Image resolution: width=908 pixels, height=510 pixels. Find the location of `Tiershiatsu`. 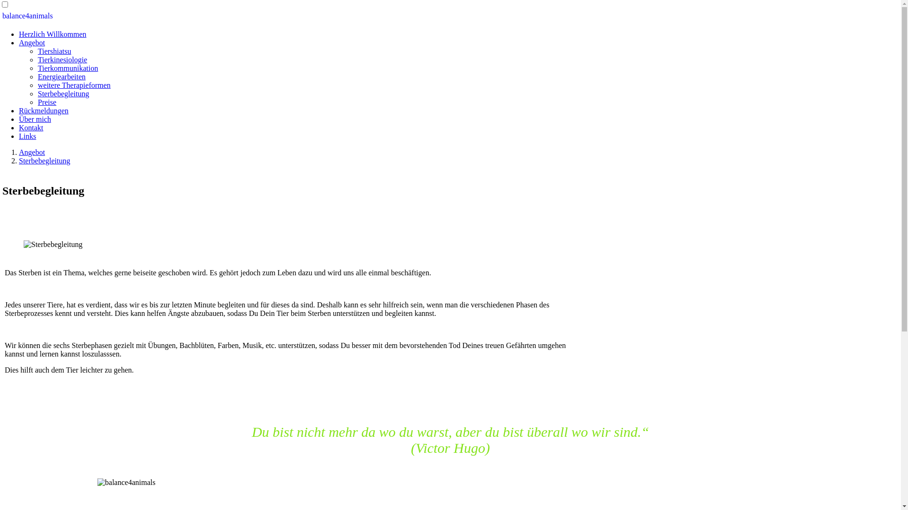

Tiershiatsu is located at coordinates (55, 51).